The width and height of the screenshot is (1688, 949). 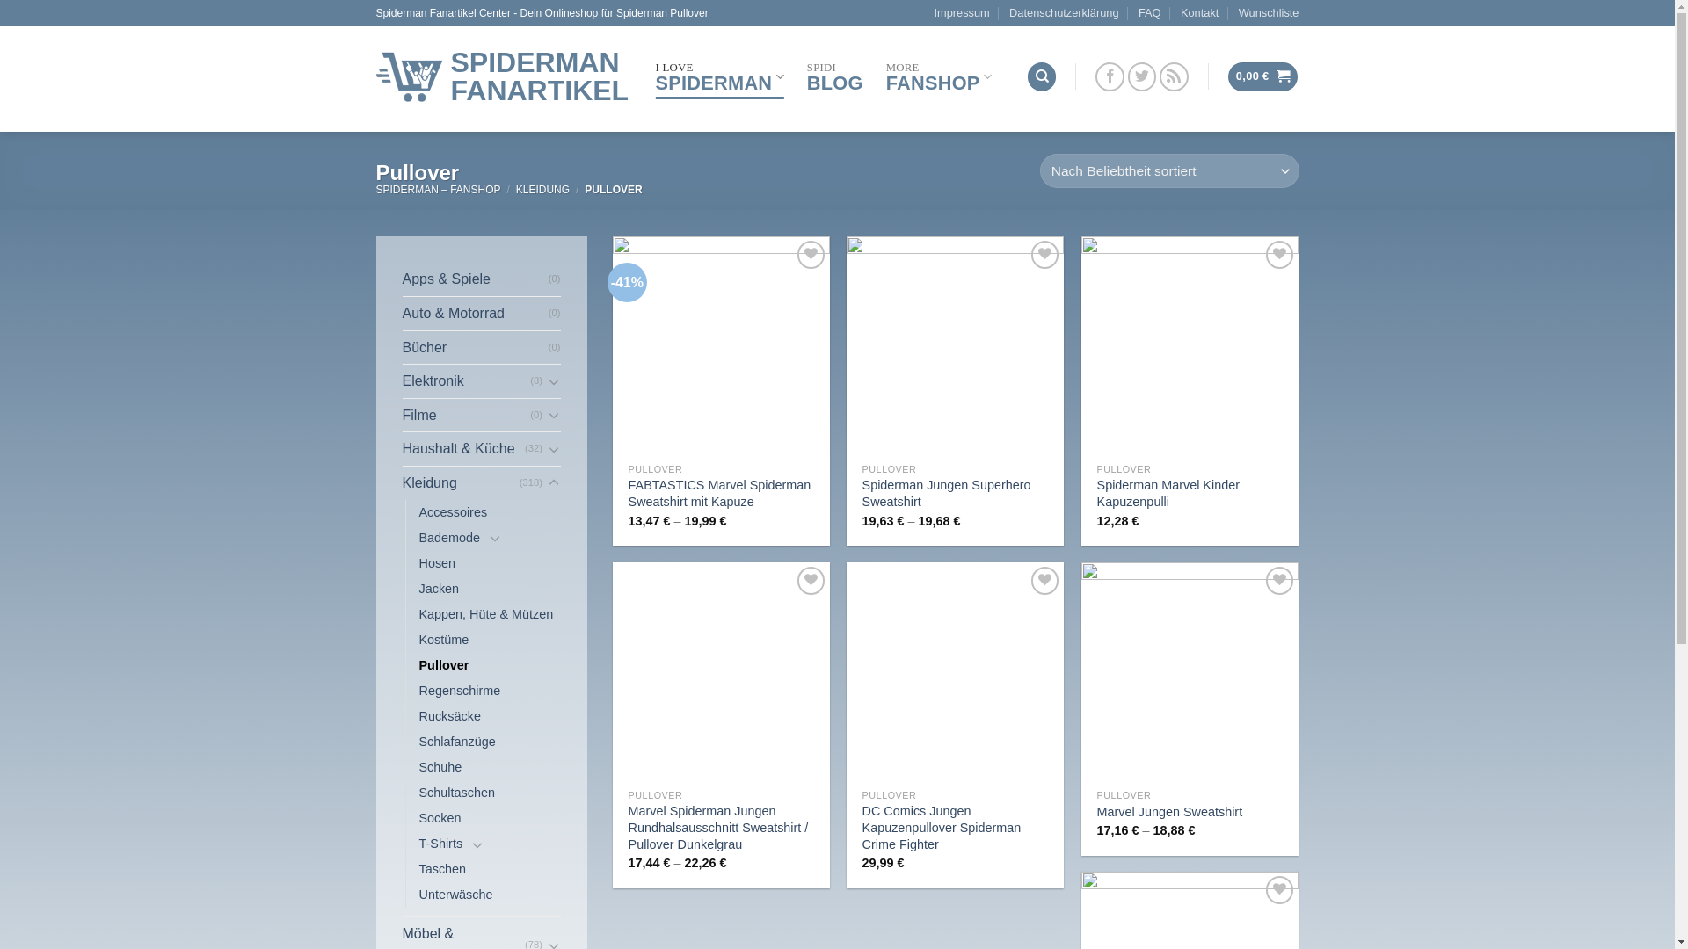 I want to click on Kleidung, so click(x=461, y=483).